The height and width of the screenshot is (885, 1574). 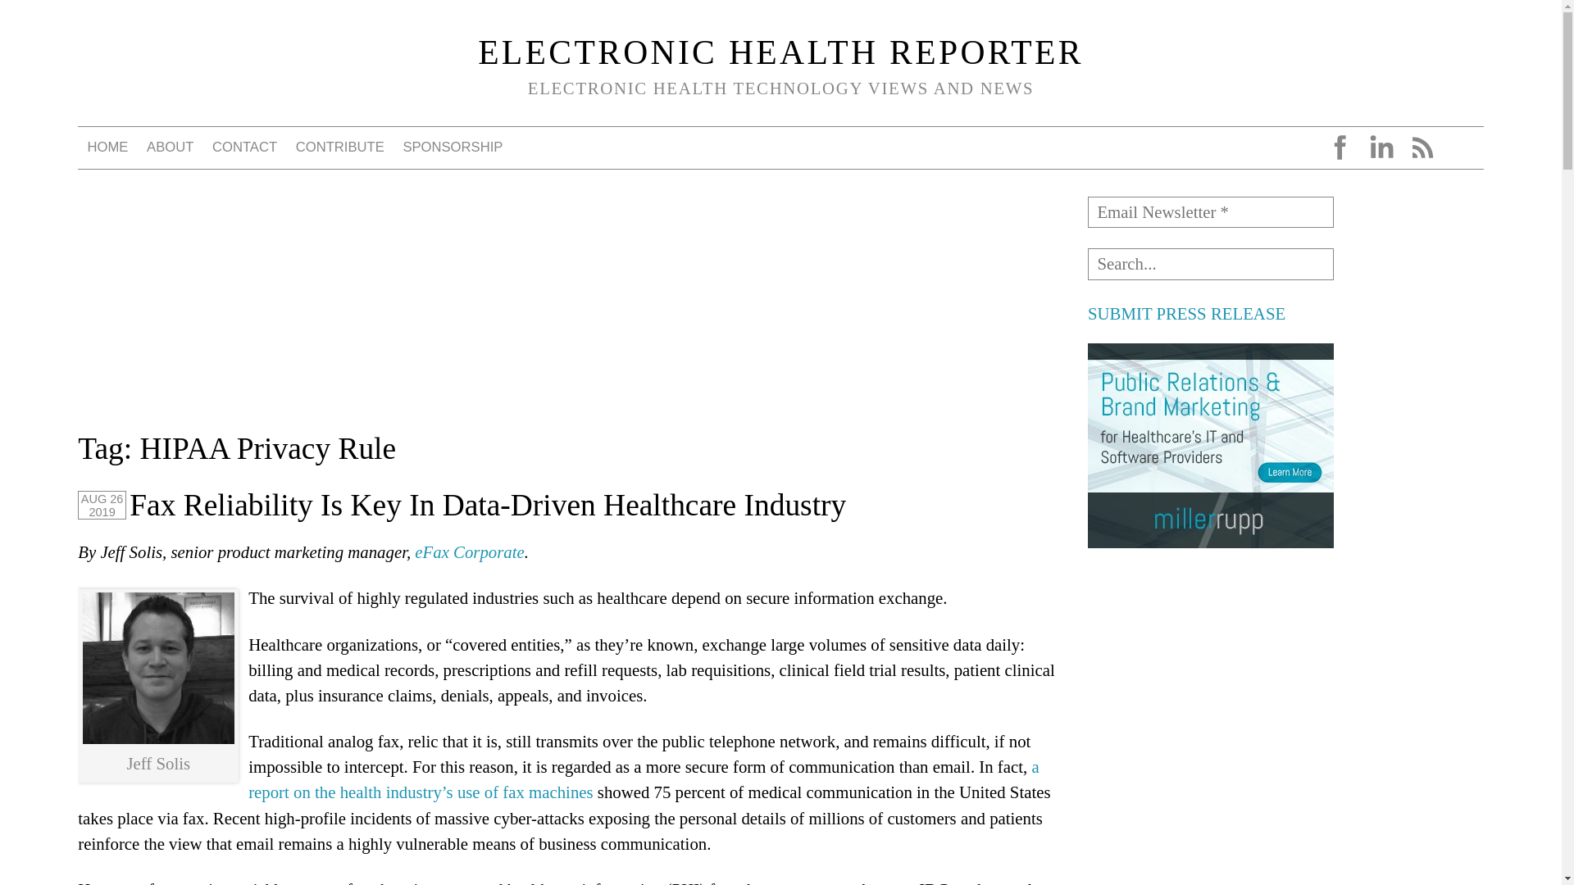 What do you see at coordinates (780, 52) in the screenshot?
I see `ELECTRONIC HEALTH REPORTER` at bounding box center [780, 52].